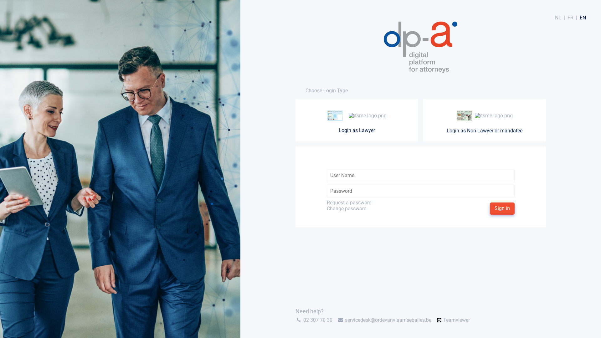  I want to click on servicedesk@ordevanvlaamsebalies.be, so click(388, 320).